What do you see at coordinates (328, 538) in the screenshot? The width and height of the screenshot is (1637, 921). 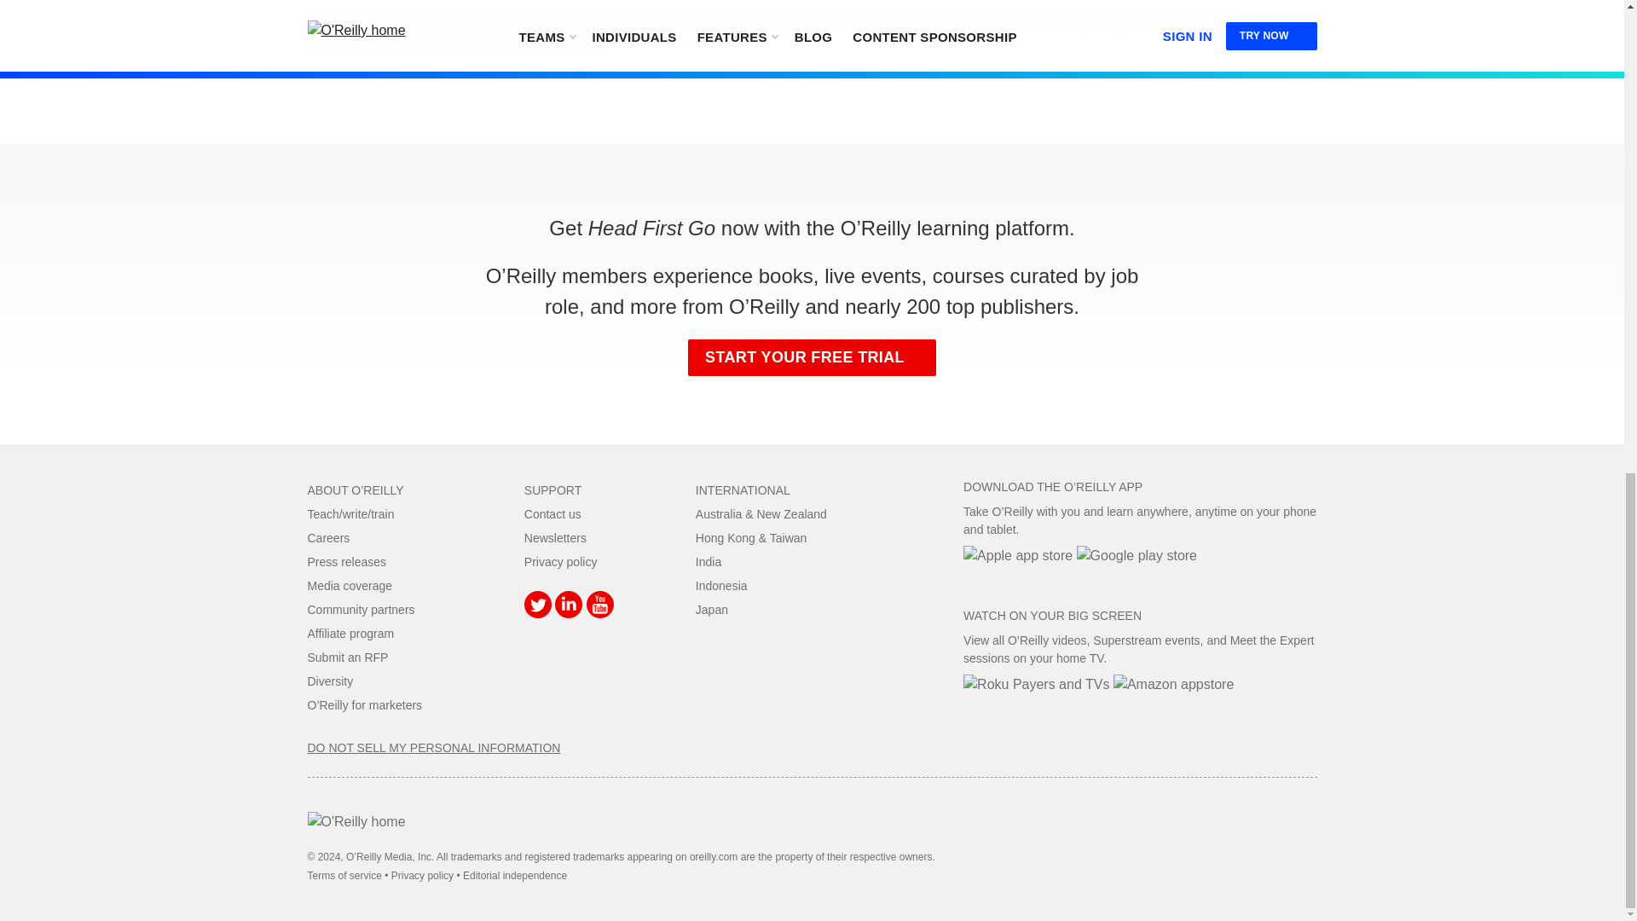 I see `Careers` at bounding box center [328, 538].